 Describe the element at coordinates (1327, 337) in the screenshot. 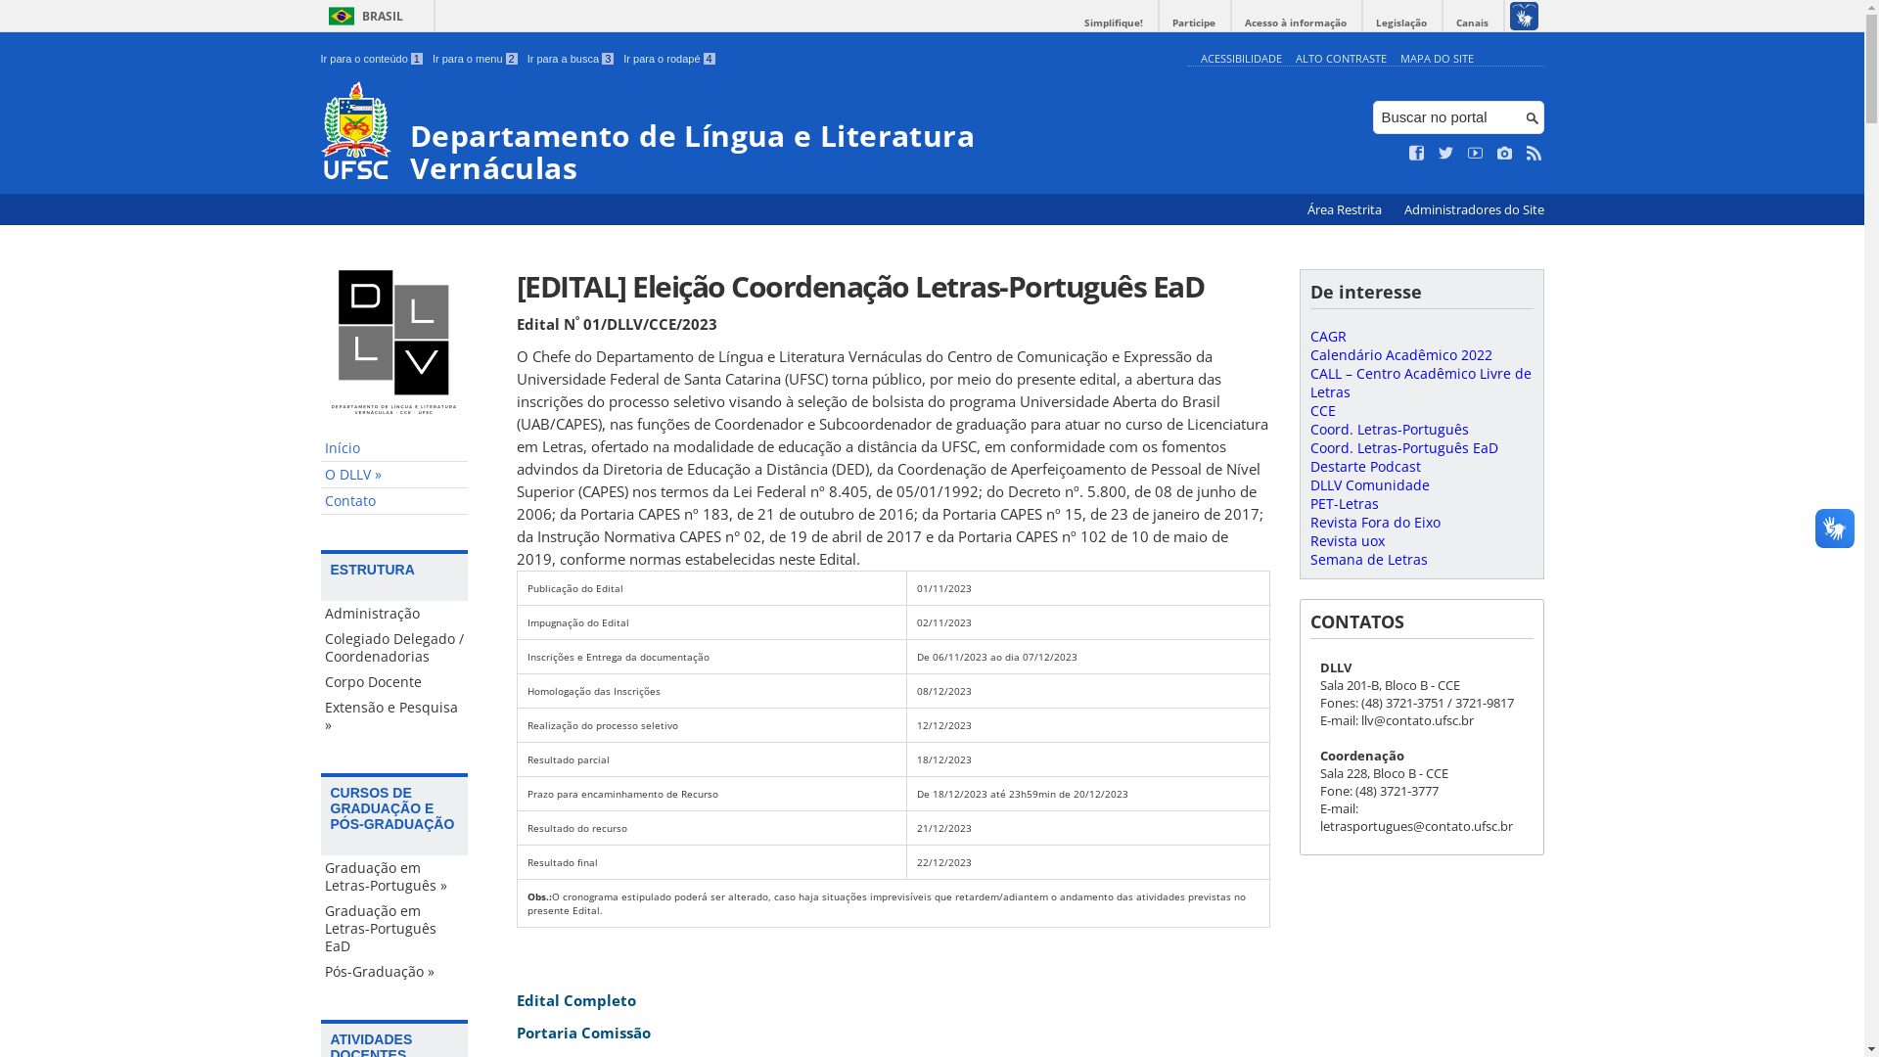

I see `CAGR` at that location.